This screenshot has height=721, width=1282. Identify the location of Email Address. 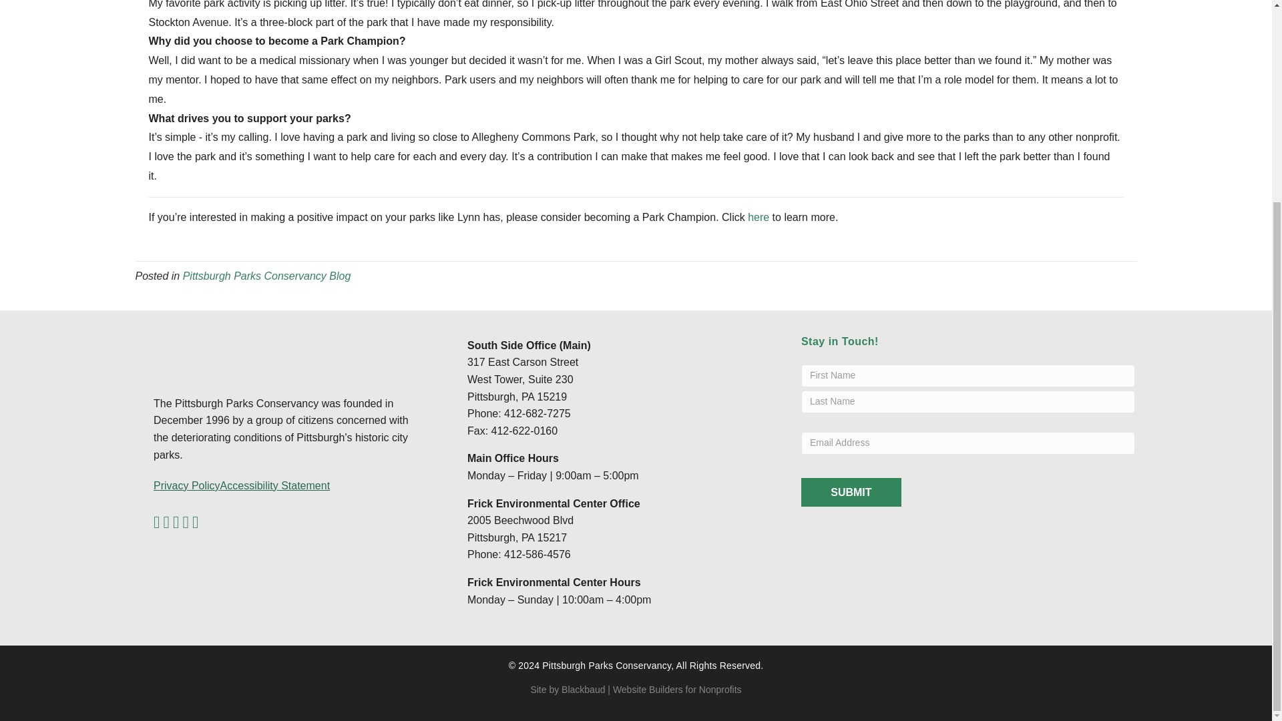
(968, 443).